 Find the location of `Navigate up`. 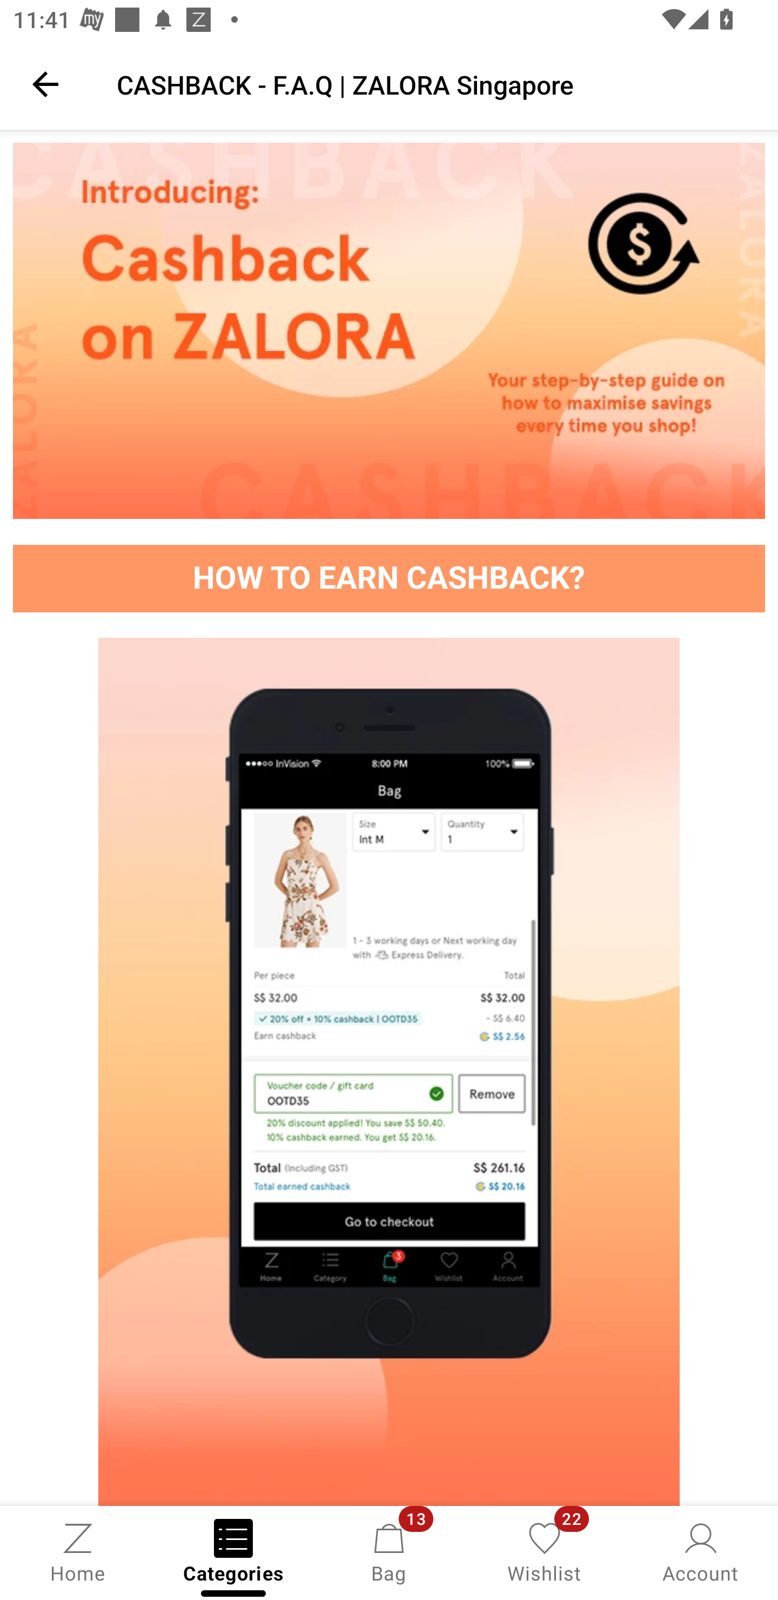

Navigate up is located at coordinates (45, 84).